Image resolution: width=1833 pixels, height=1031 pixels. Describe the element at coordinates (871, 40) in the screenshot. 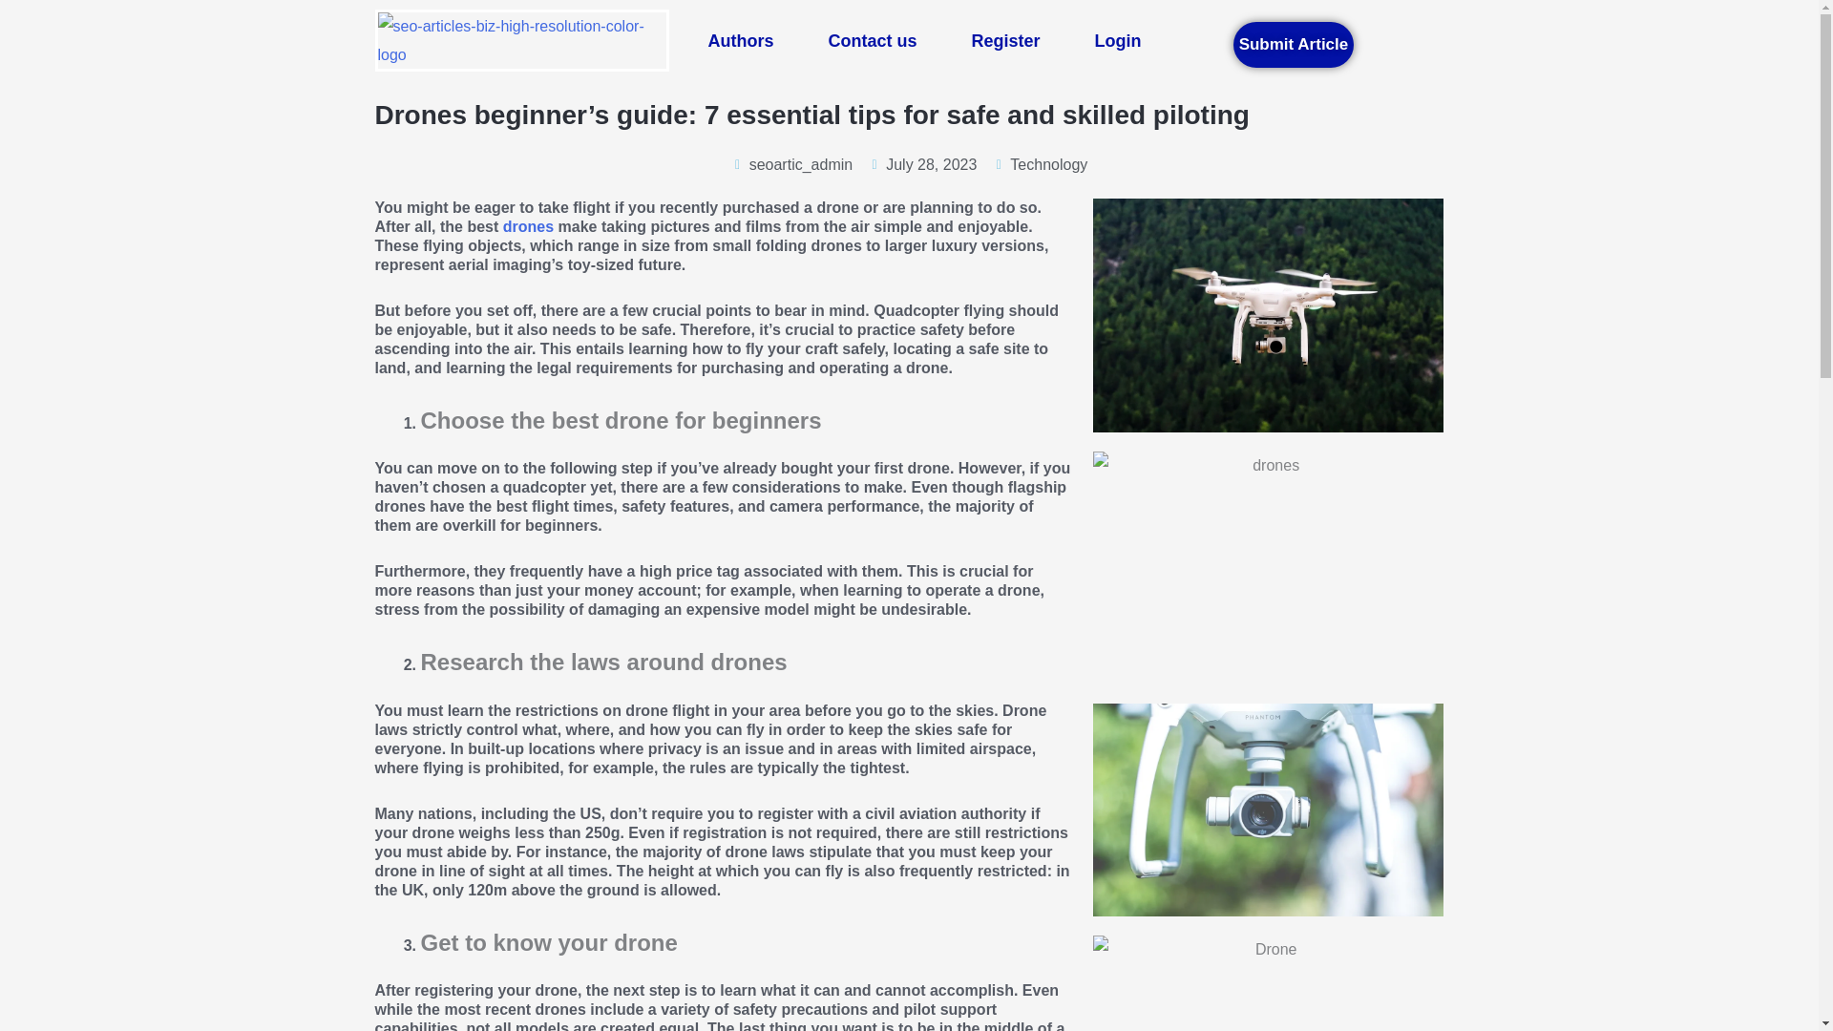

I see `Contact us` at that location.